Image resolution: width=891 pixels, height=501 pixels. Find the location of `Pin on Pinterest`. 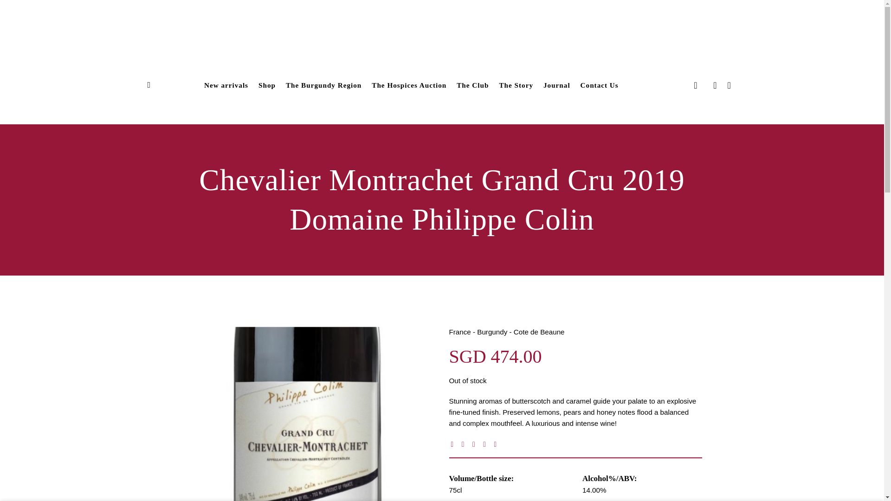

Pin on Pinterest is located at coordinates (486, 444).